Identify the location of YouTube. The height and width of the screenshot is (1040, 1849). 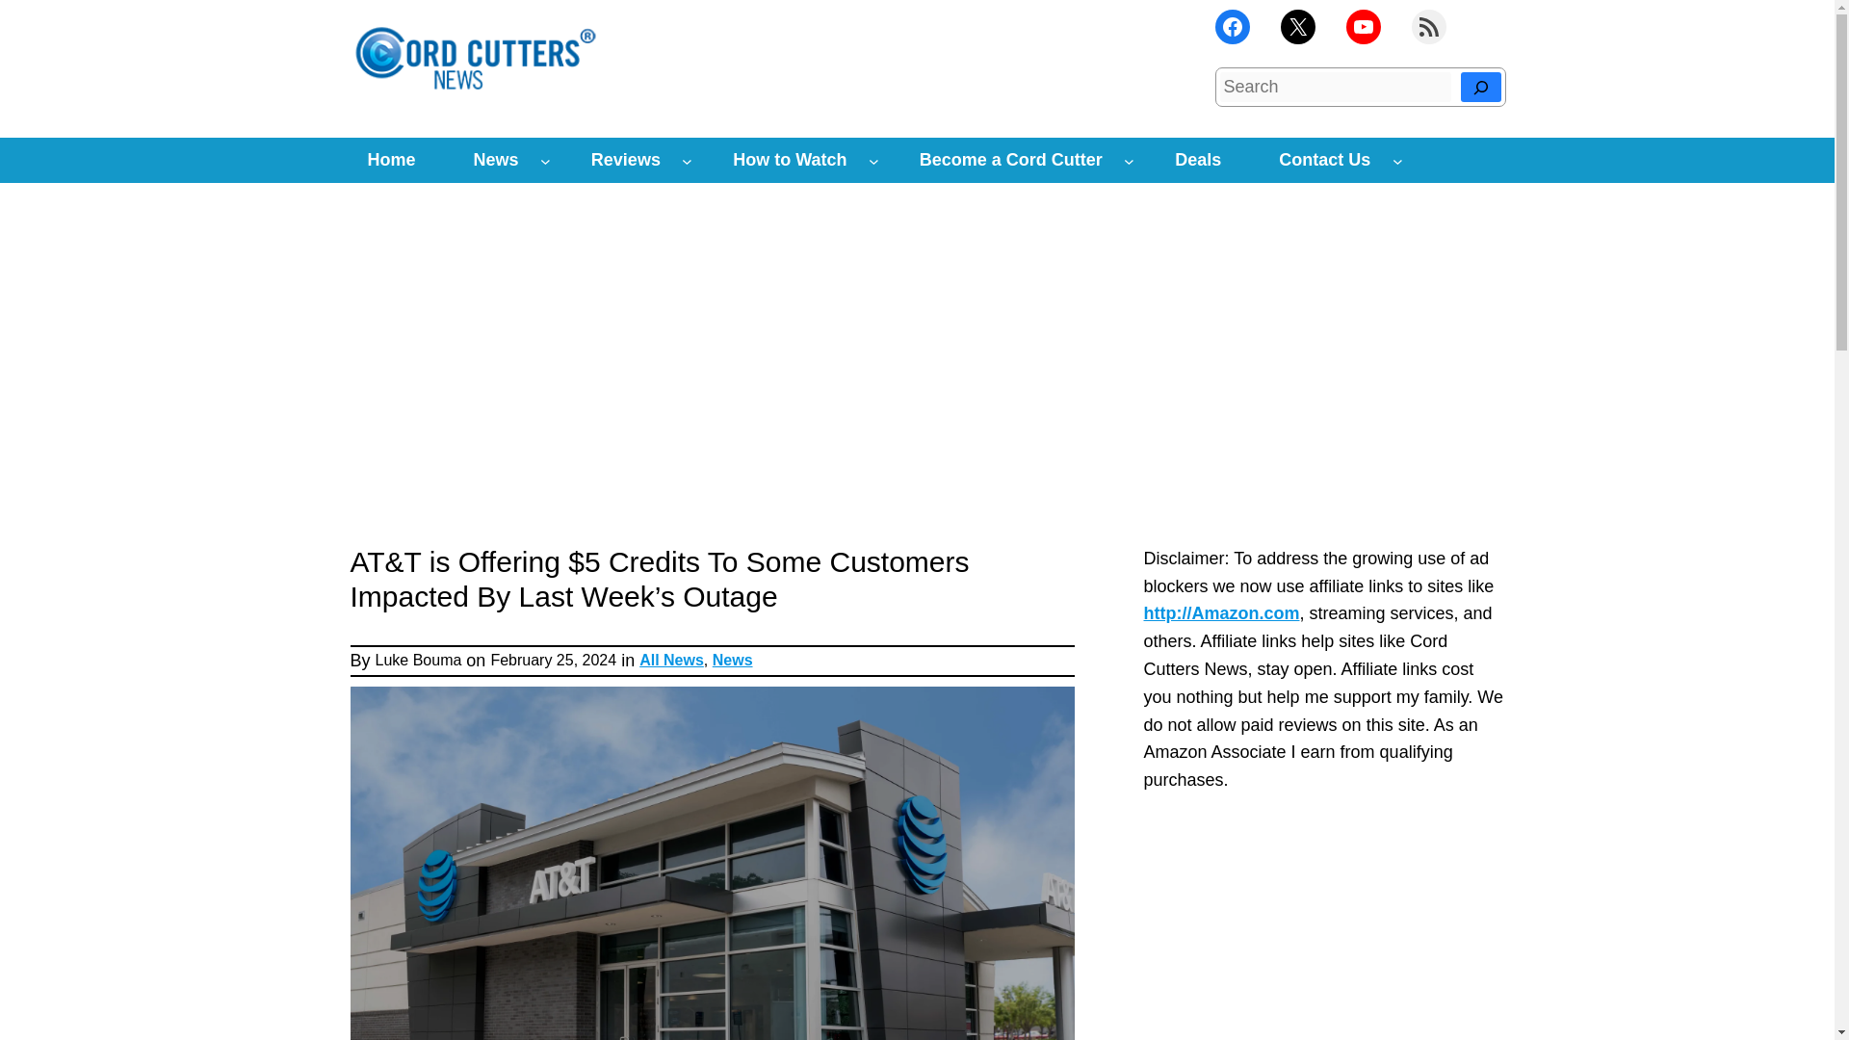
(1364, 27).